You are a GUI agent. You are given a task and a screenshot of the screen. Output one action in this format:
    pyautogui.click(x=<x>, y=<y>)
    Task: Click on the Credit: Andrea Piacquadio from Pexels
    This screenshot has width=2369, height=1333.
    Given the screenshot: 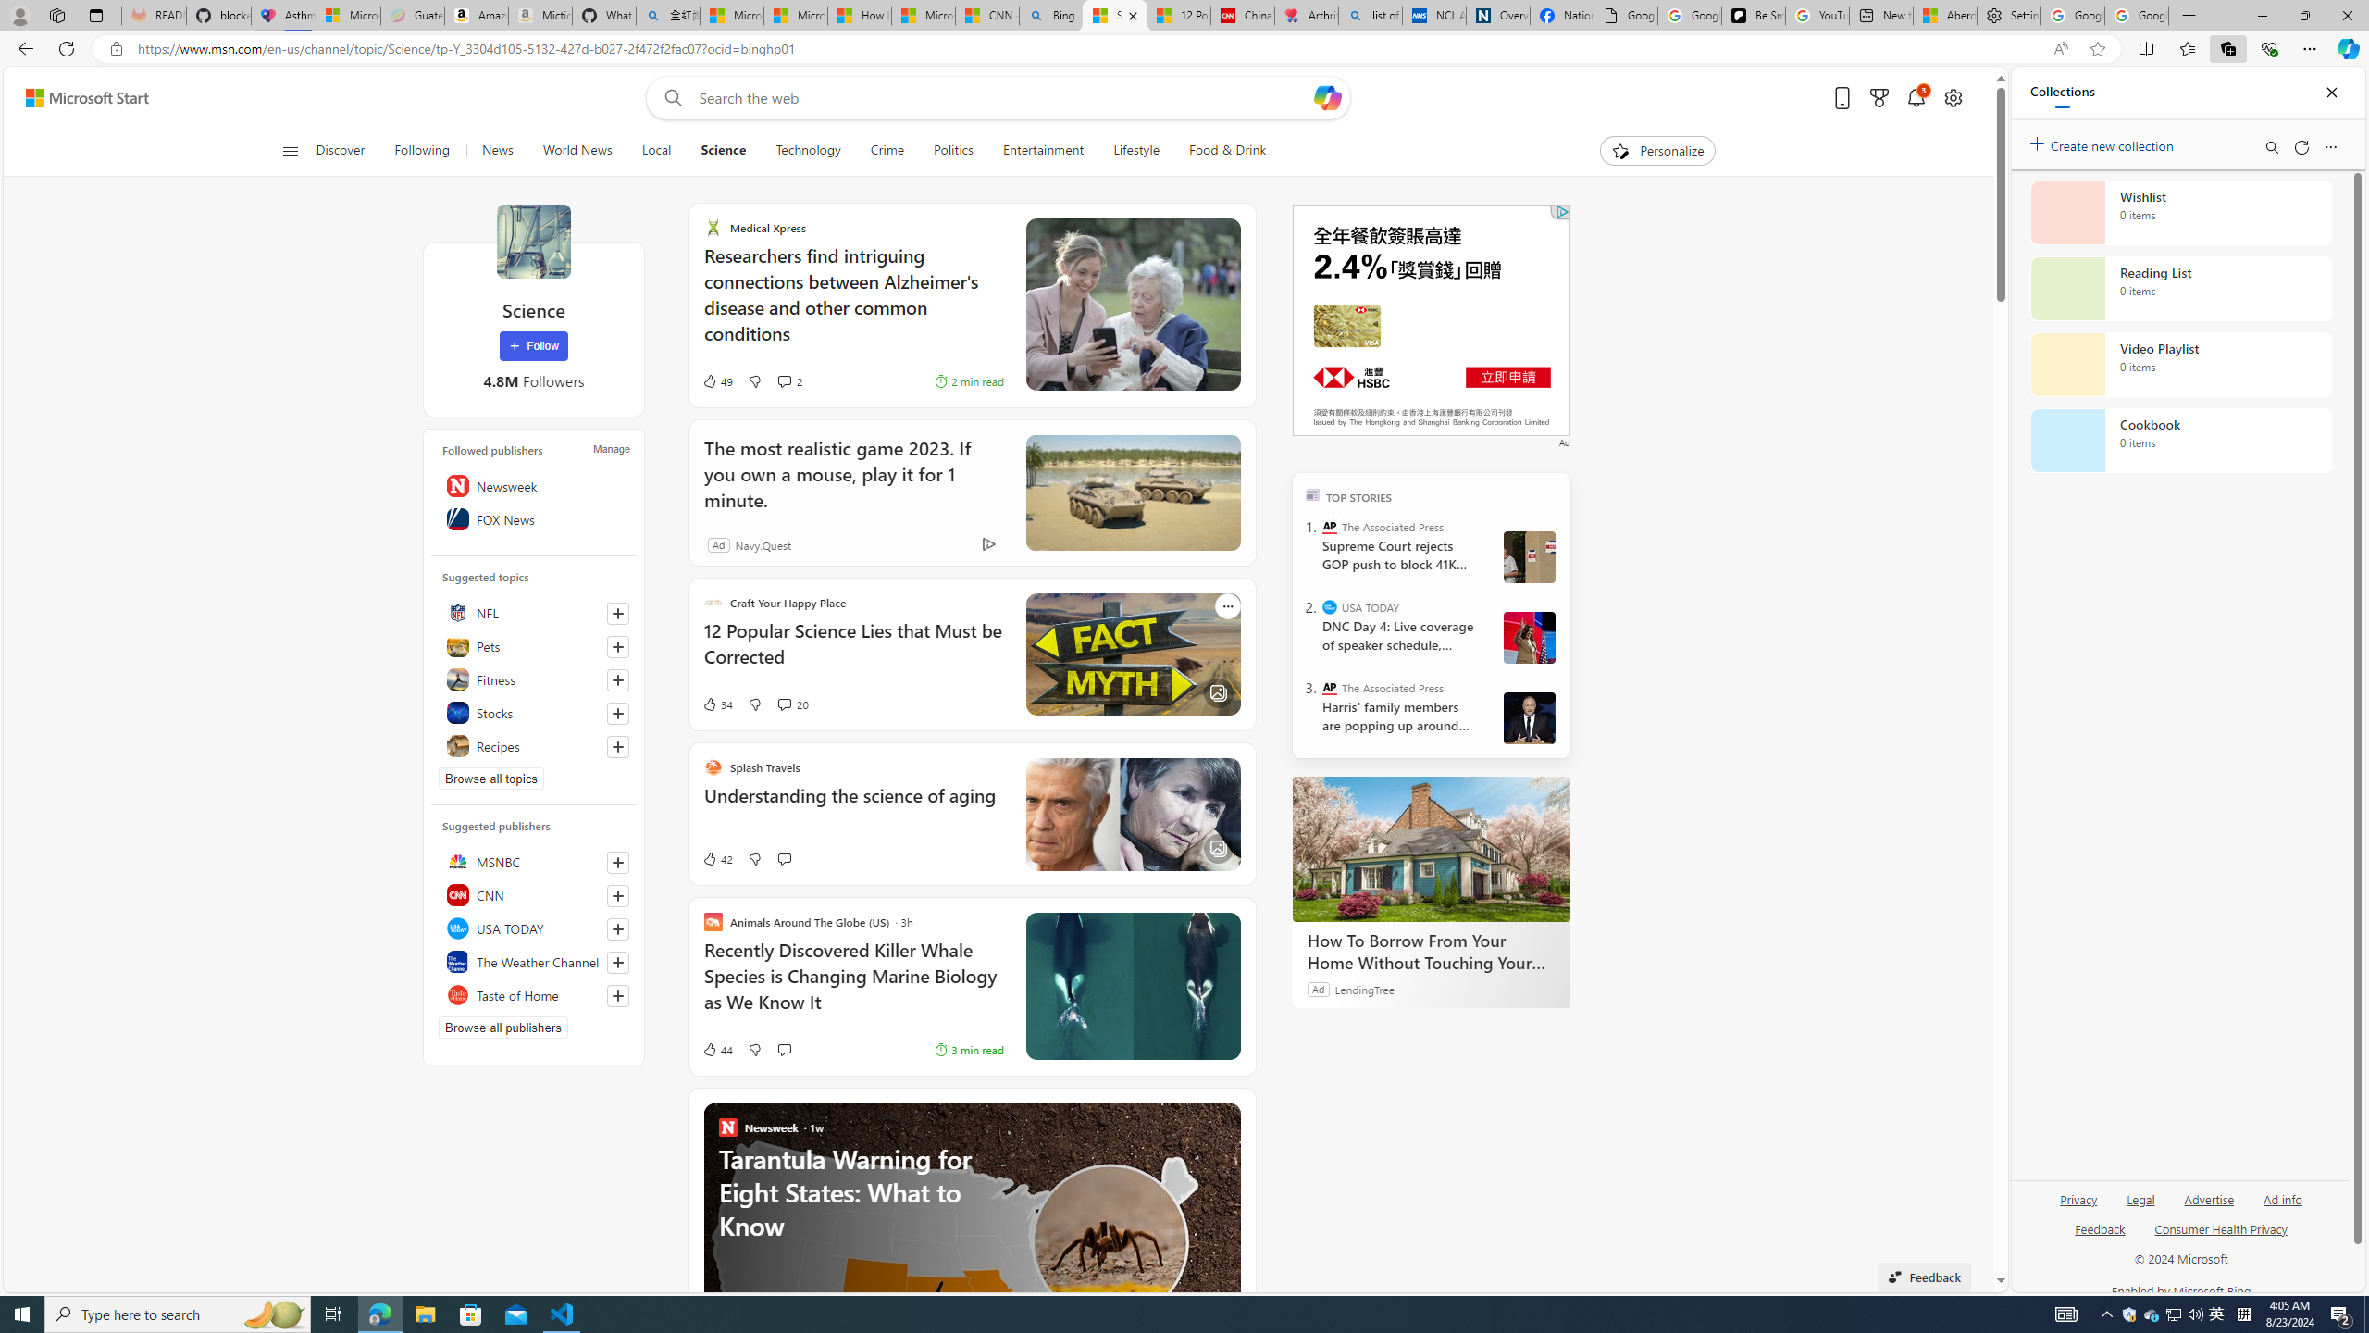 What is the action you would take?
    pyautogui.click(x=1112, y=305)
    